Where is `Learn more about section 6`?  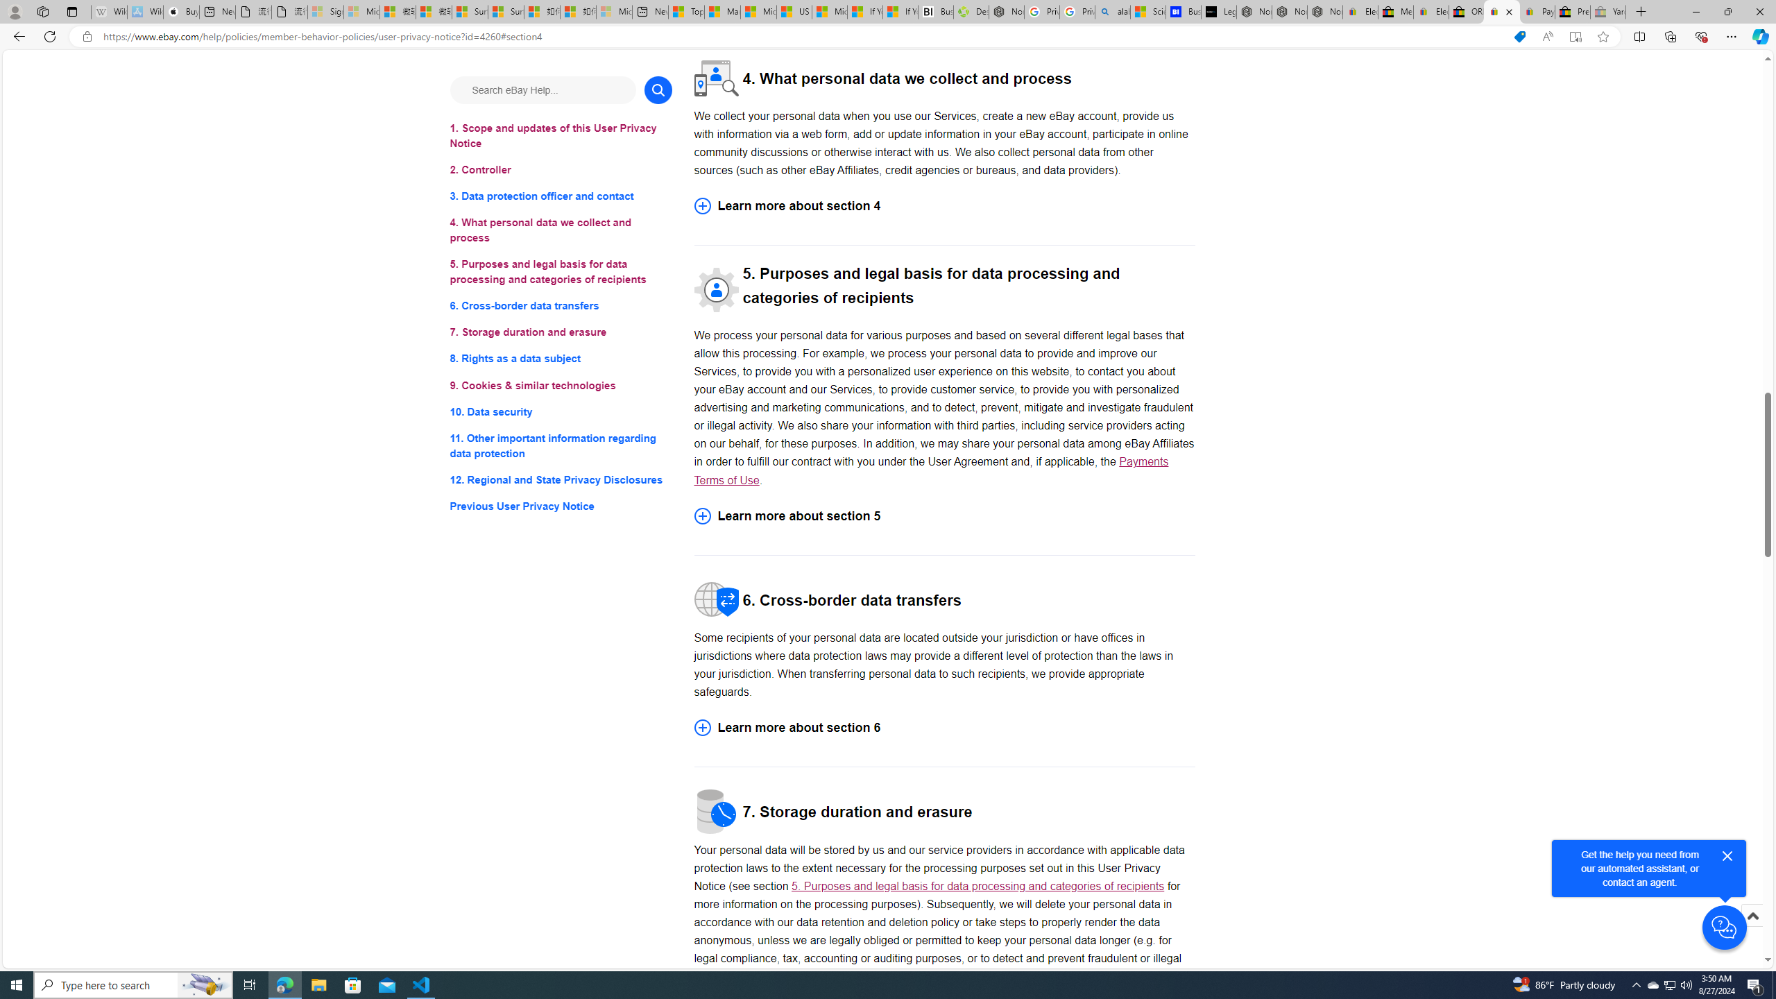 Learn more about section 6 is located at coordinates (944, 728).